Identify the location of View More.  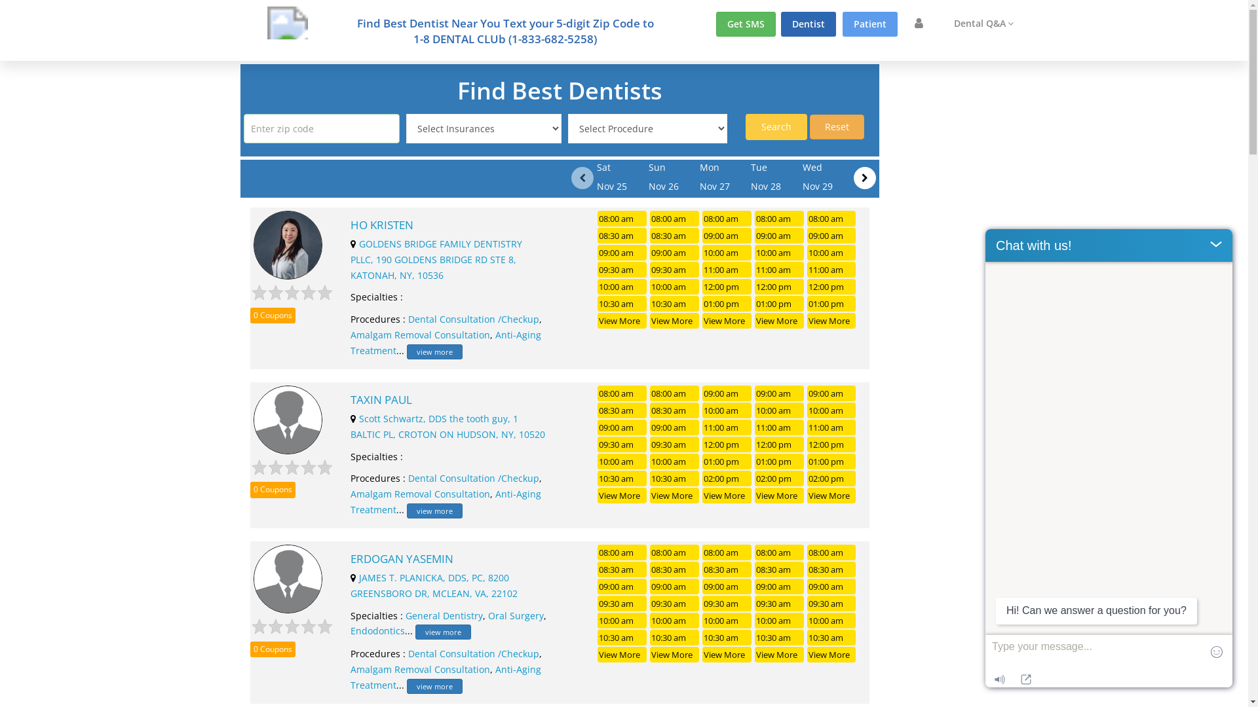
(832, 655).